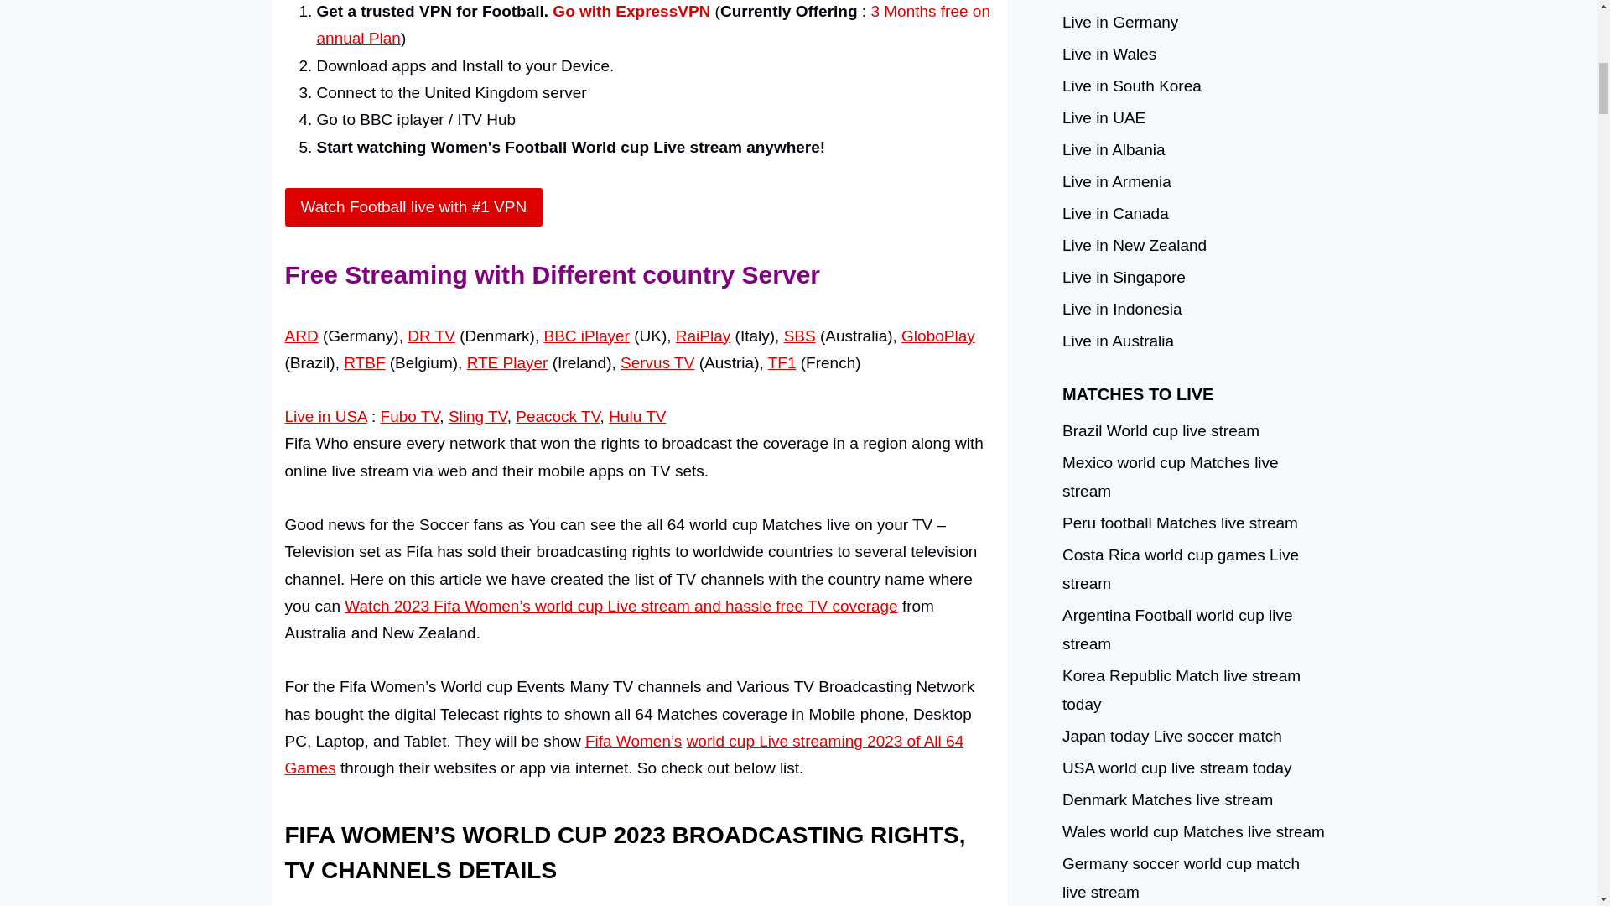 The height and width of the screenshot is (906, 1610). Describe the element at coordinates (800, 336) in the screenshot. I see `SBS` at that location.